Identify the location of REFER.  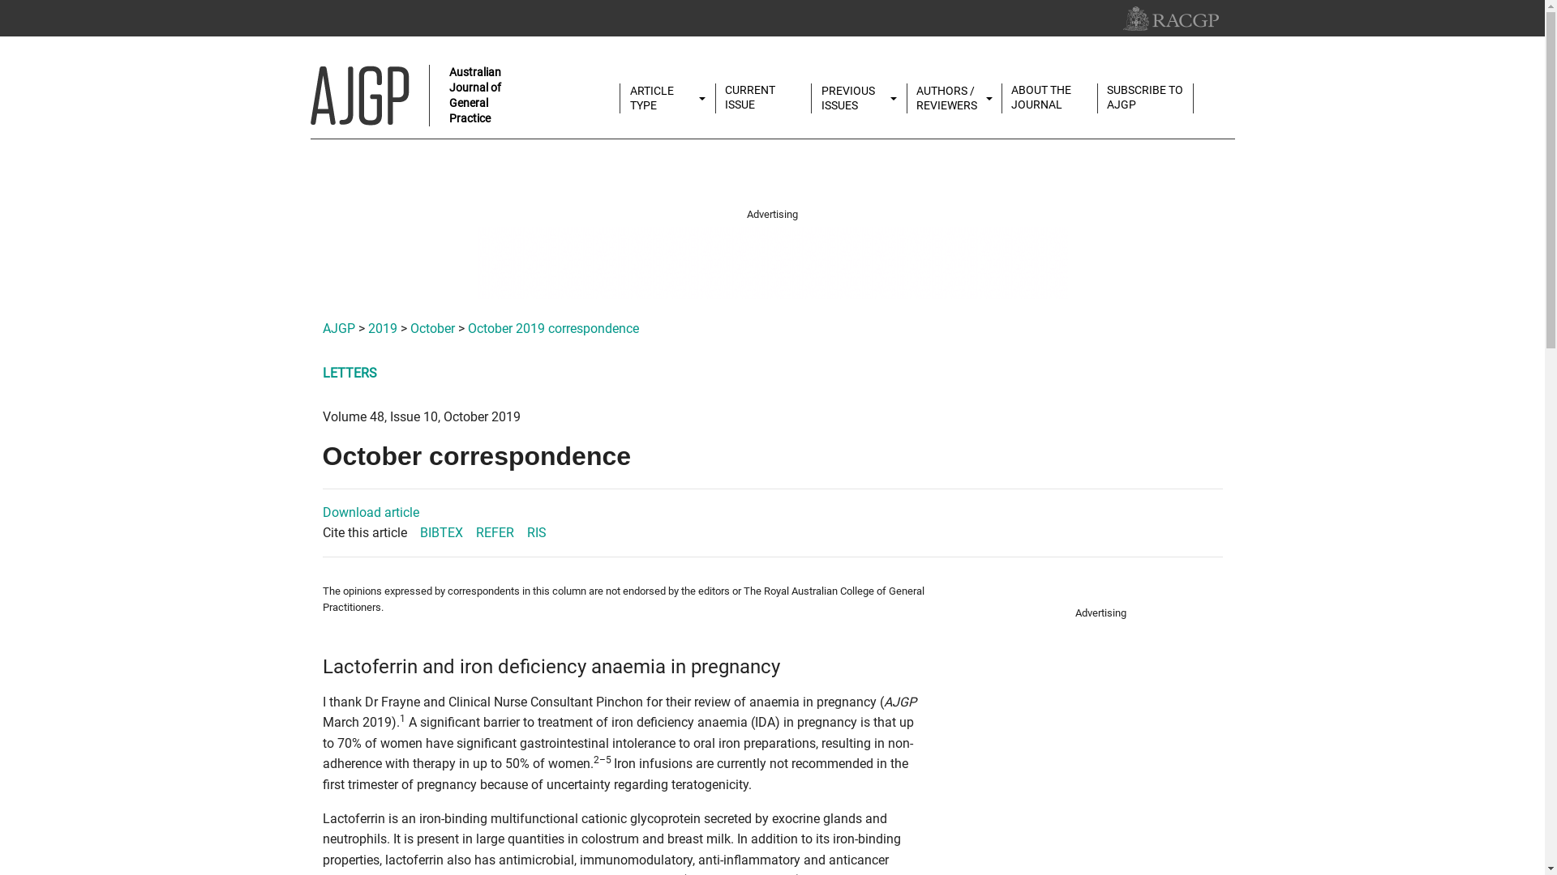
(495, 533).